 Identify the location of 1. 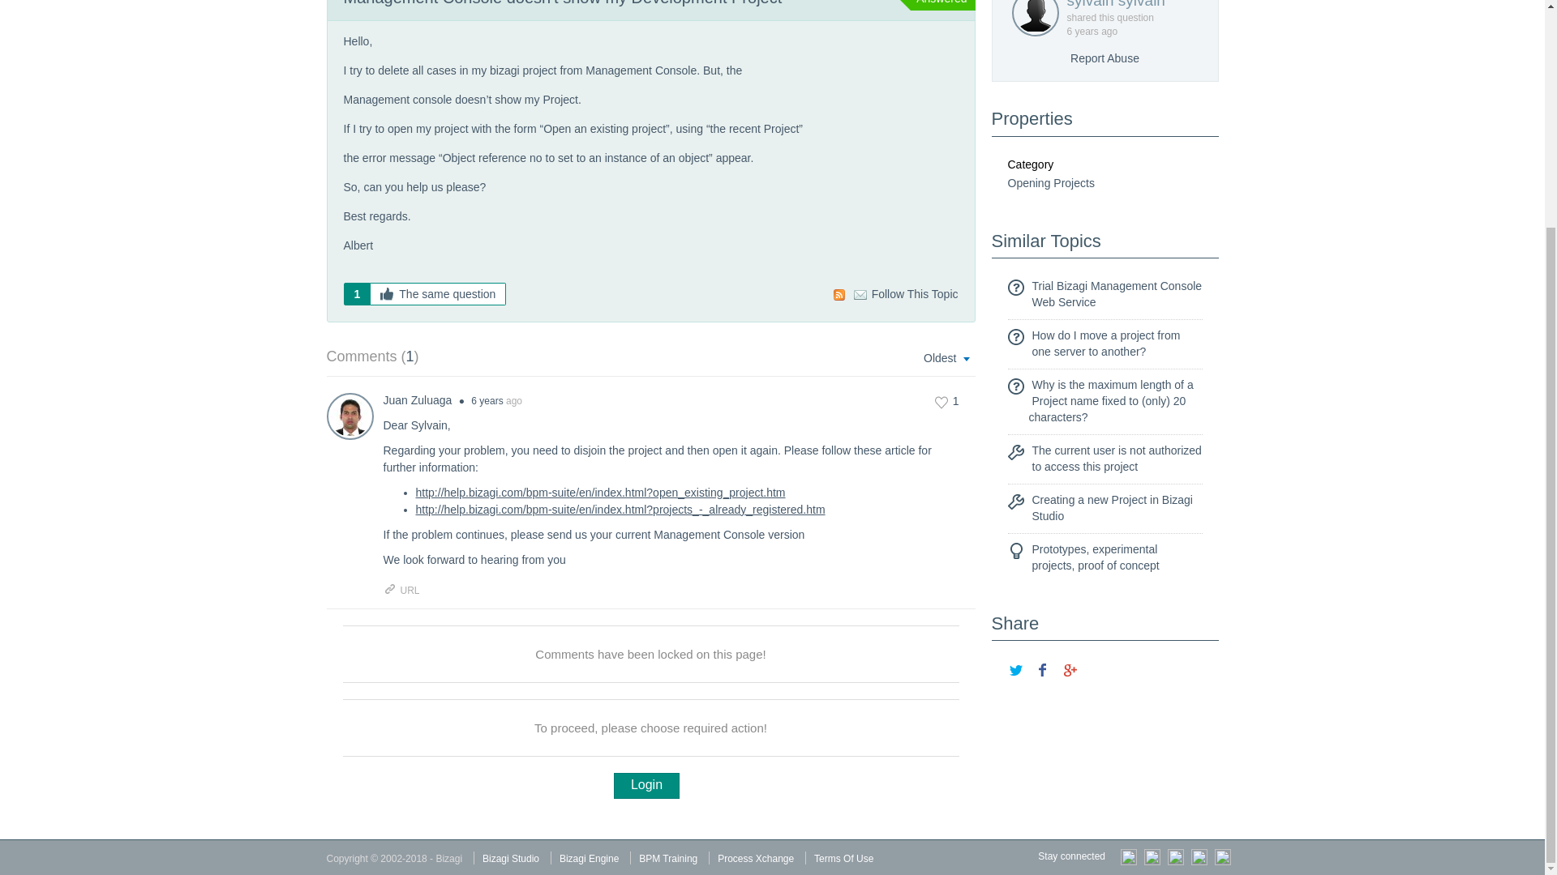
(947, 402).